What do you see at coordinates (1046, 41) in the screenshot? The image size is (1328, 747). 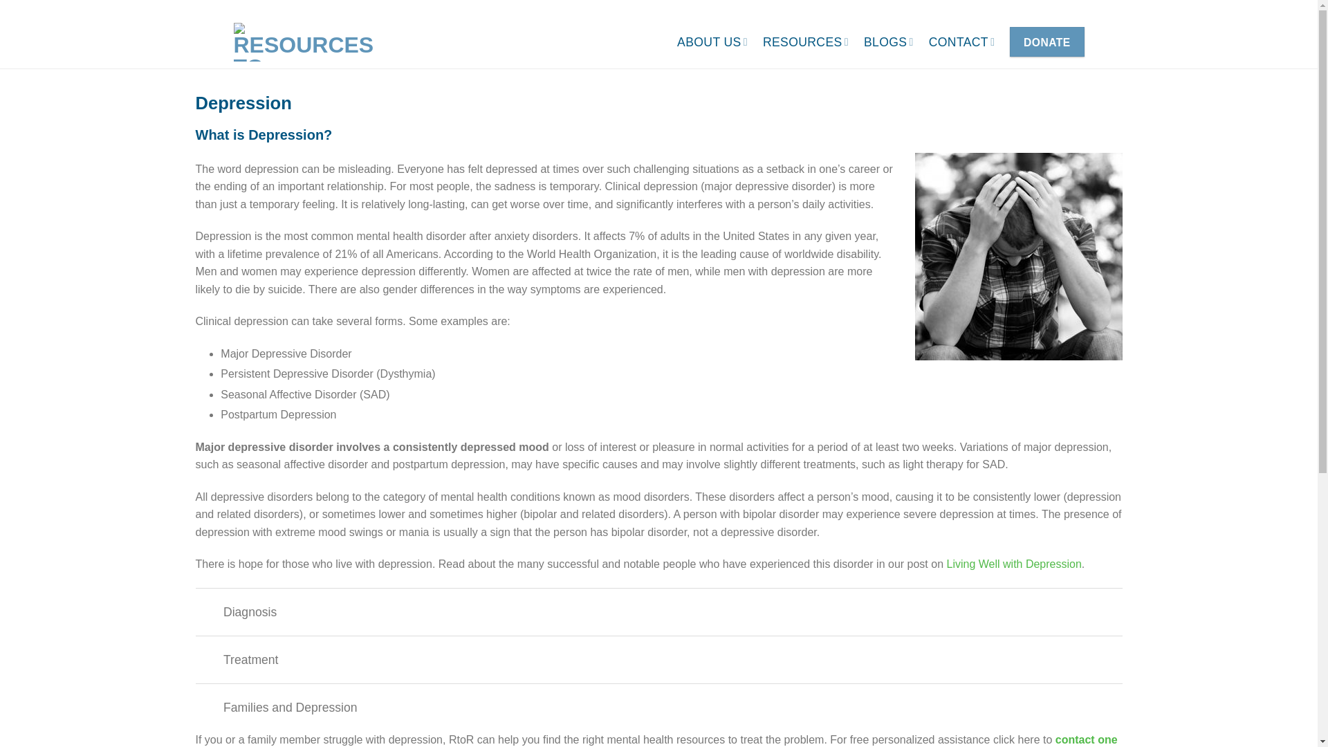 I see `DONATE` at bounding box center [1046, 41].